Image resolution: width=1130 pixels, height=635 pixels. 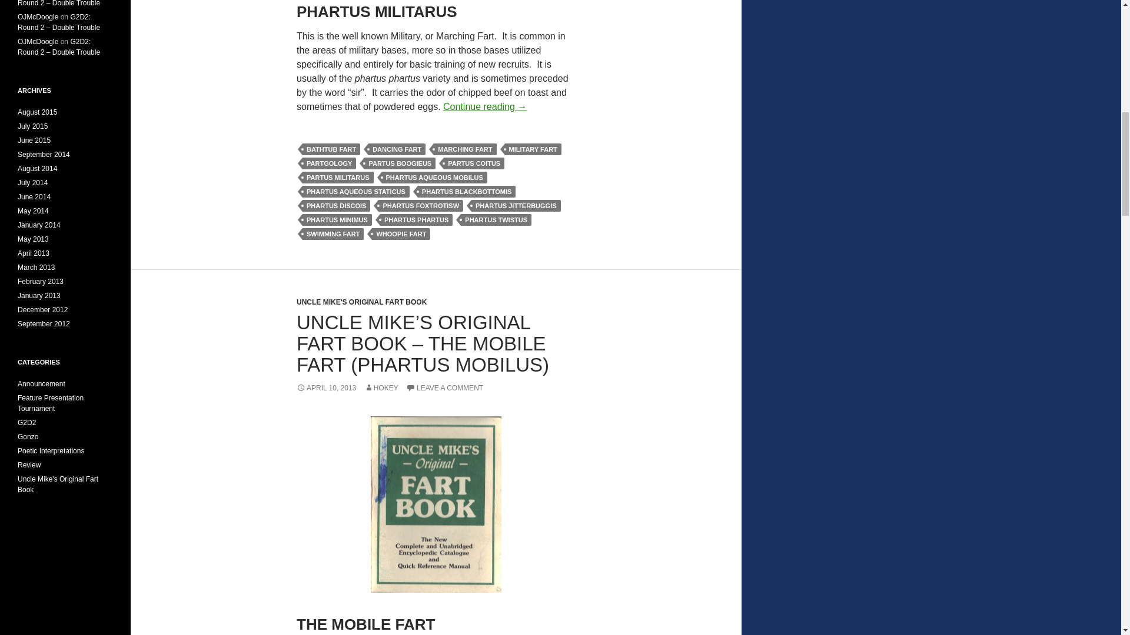 What do you see at coordinates (333, 234) in the screenshot?
I see `SWIMMING FART` at bounding box center [333, 234].